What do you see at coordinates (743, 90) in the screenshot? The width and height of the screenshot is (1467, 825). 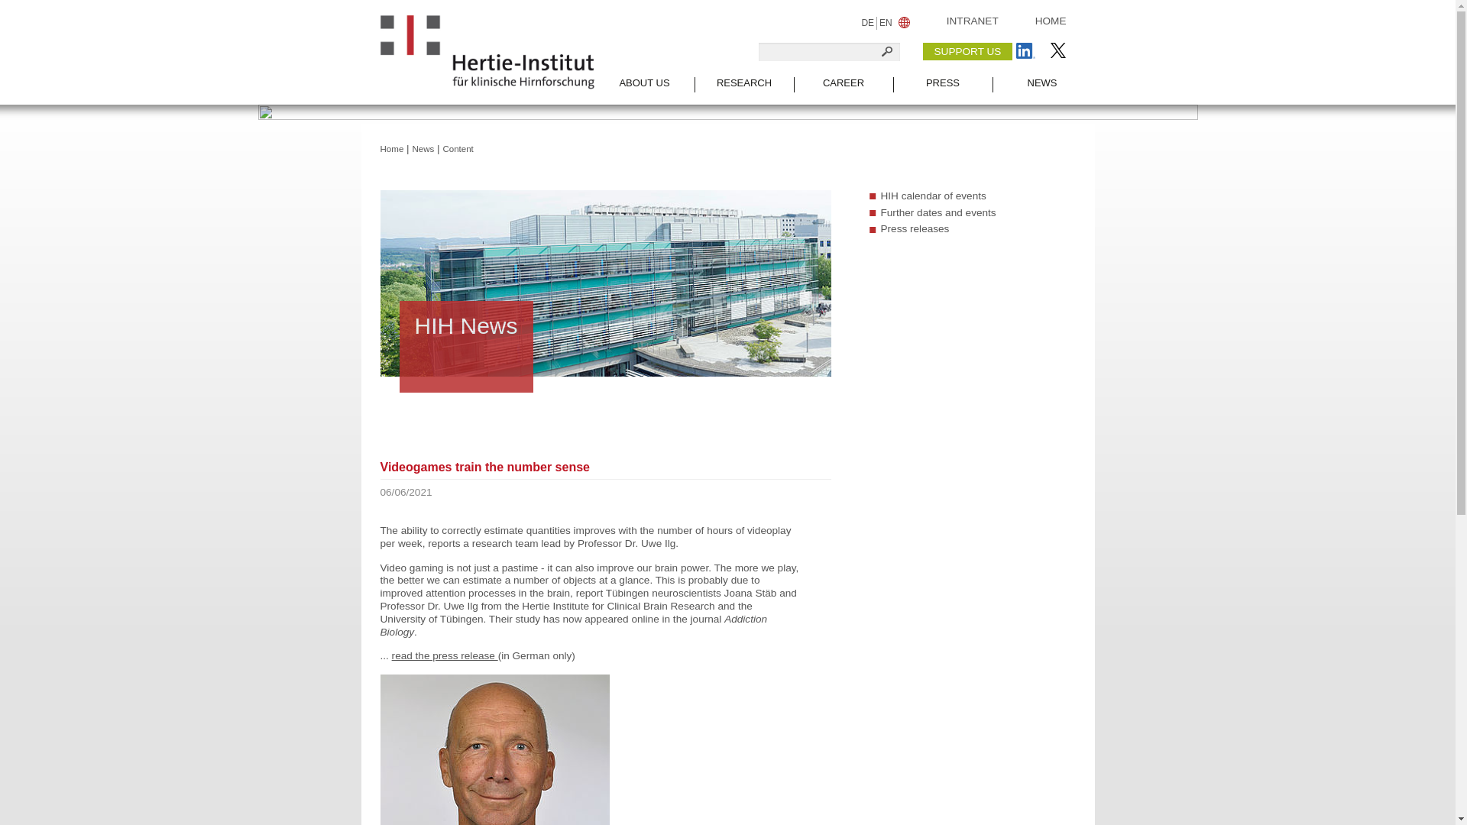 I see `RESEARCH` at bounding box center [743, 90].